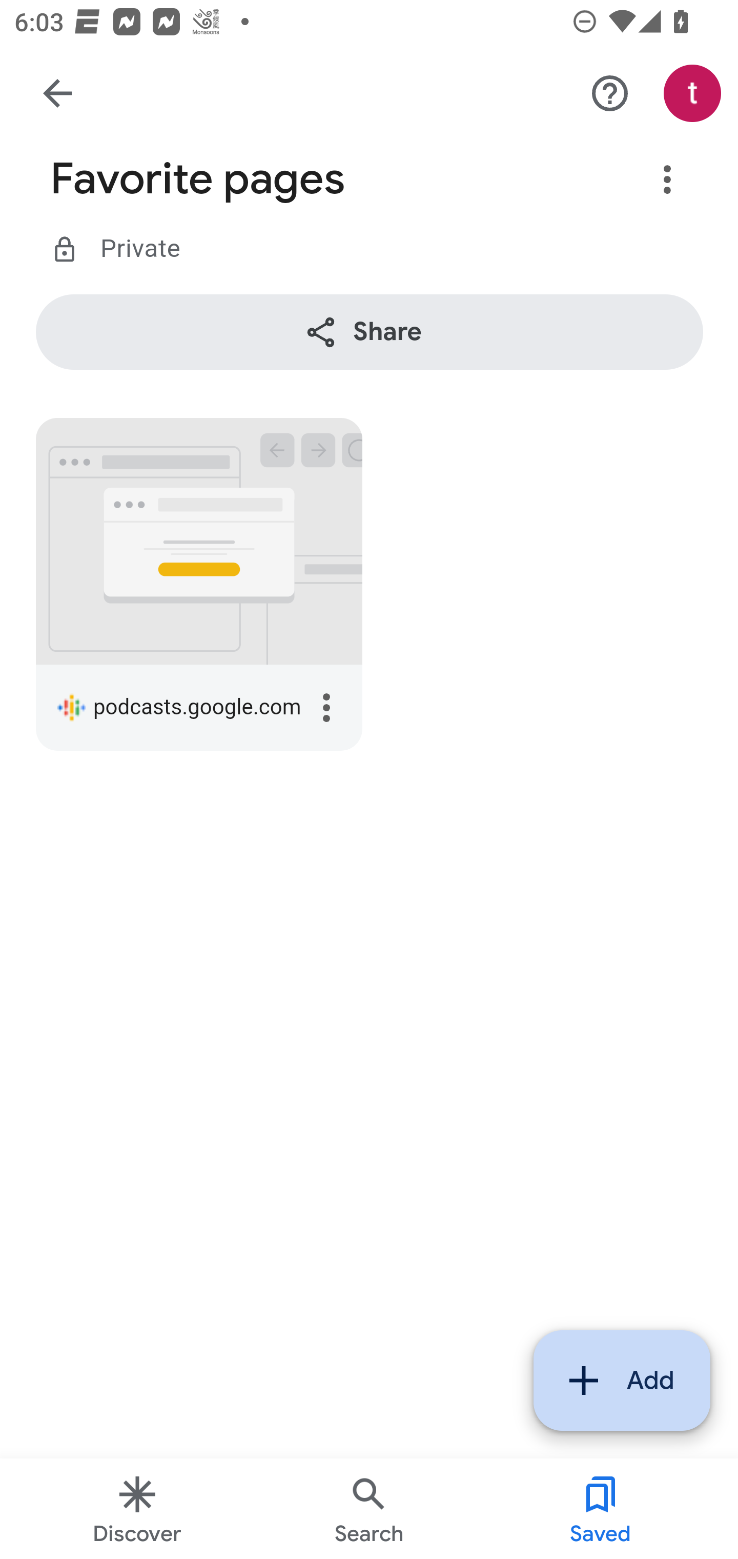  What do you see at coordinates (622, 1381) in the screenshot?
I see `Add` at bounding box center [622, 1381].